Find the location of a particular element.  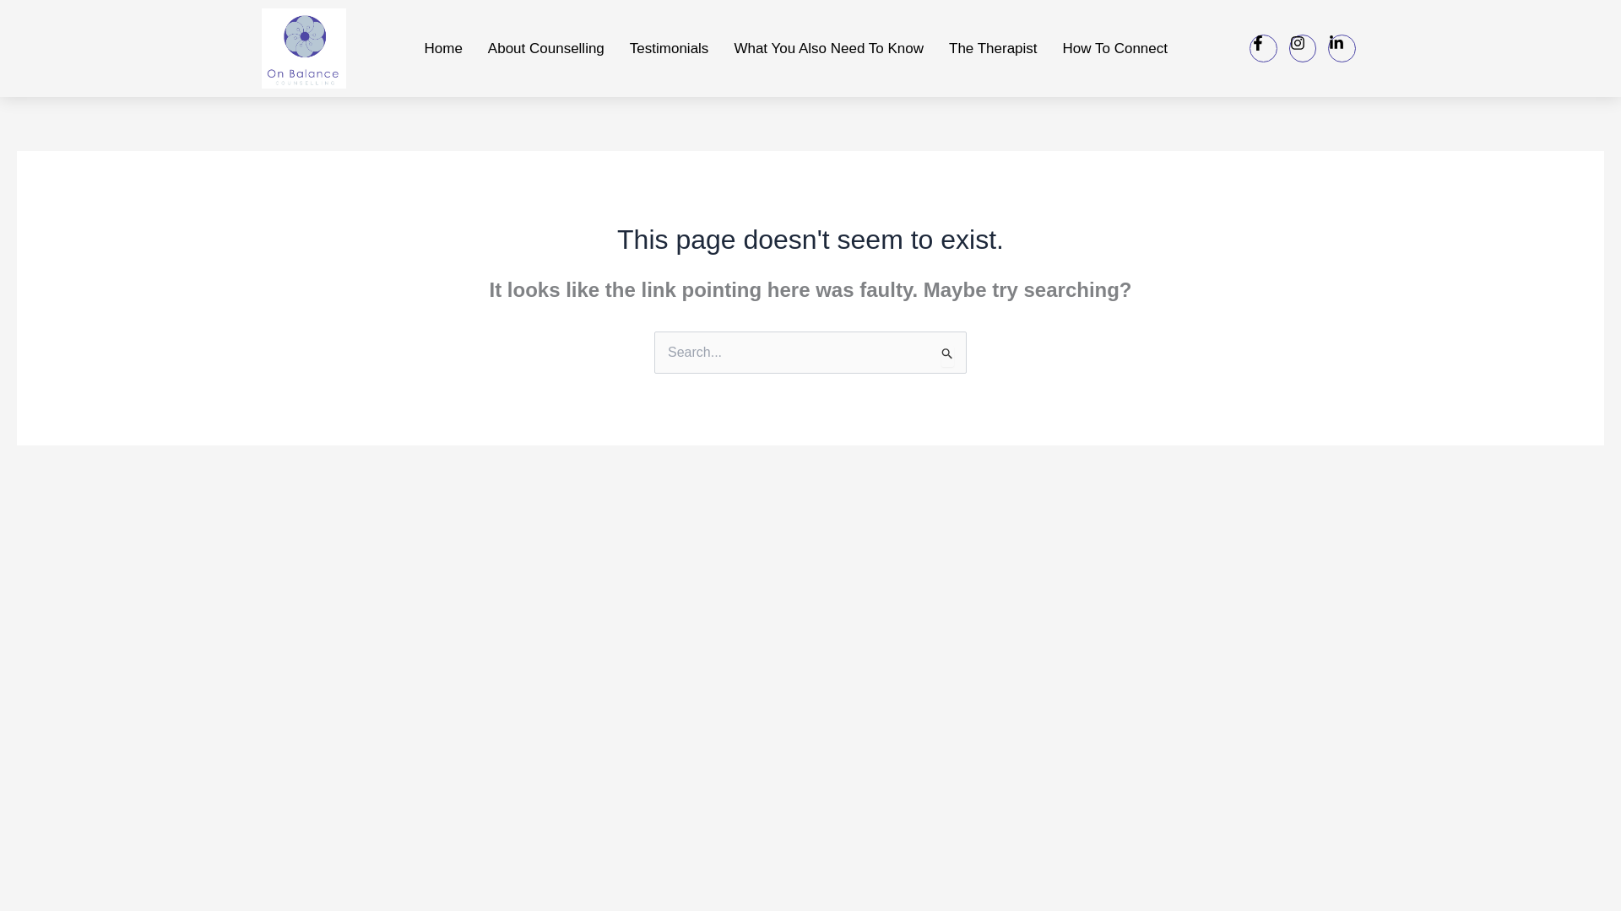

Linkedin-in is located at coordinates (1341, 48).